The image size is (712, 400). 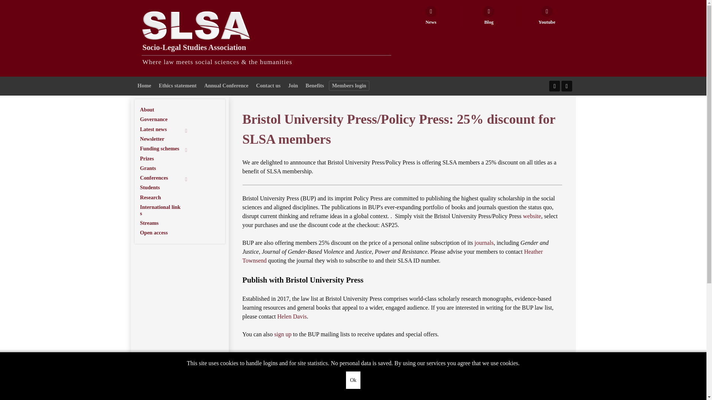 What do you see at coordinates (166, 139) in the screenshot?
I see `Newsletter` at bounding box center [166, 139].